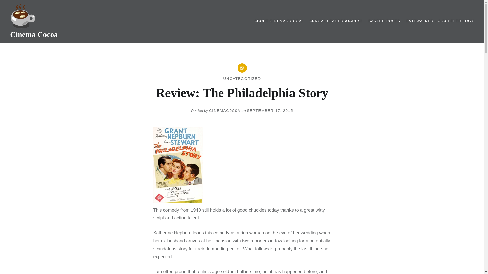 The height and width of the screenshot is (274, 488). What do you see at coordinates (384, 21) in the screenshot?
I see `BANTER POSTS` at bounding box center [384, 21].